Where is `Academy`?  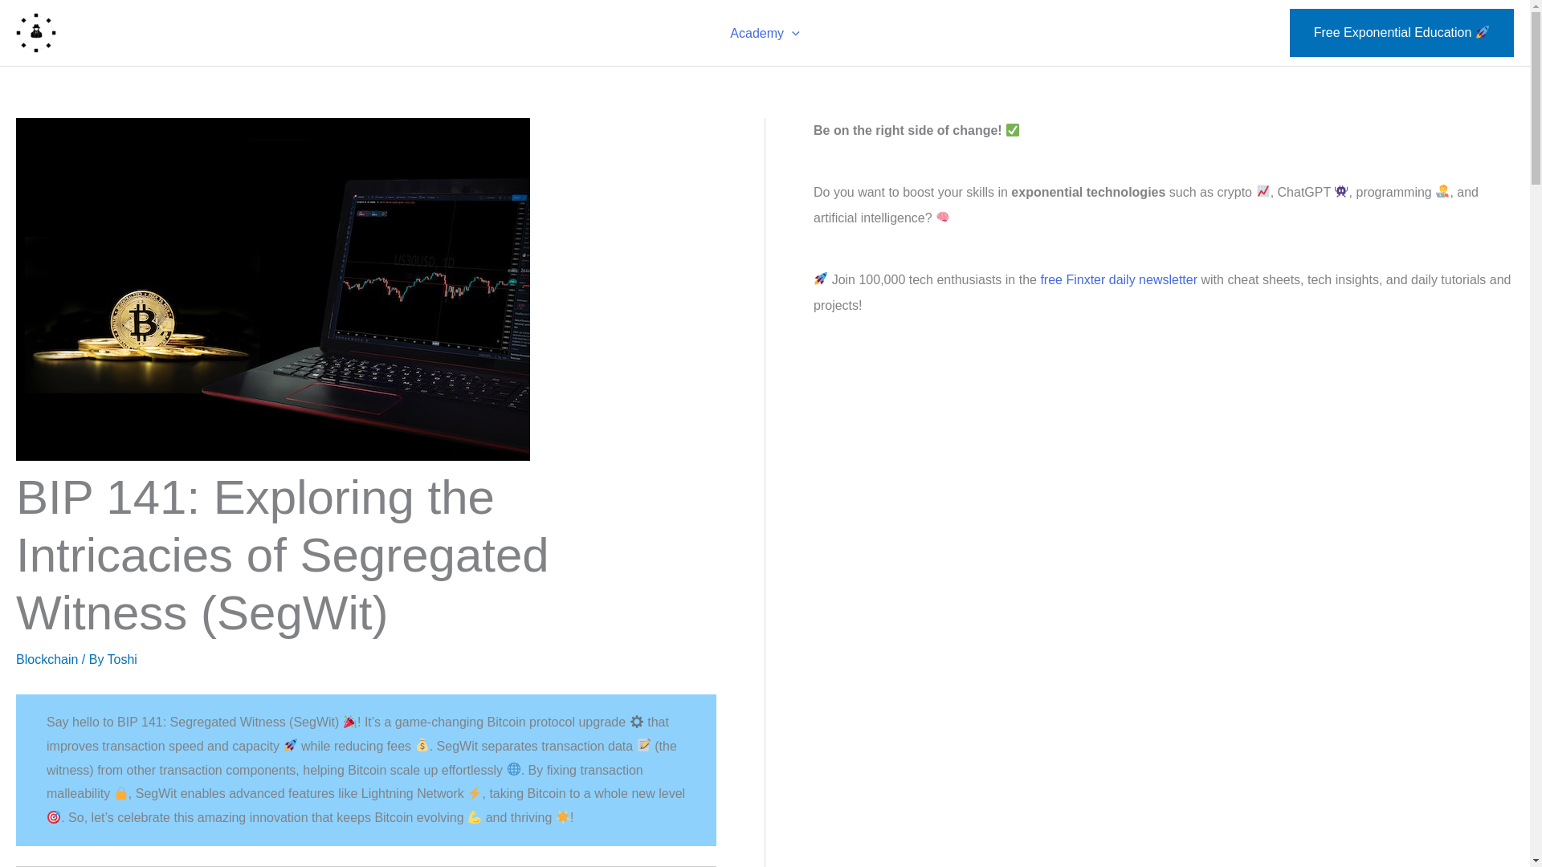 Academy is located at coordinates (765, 32).